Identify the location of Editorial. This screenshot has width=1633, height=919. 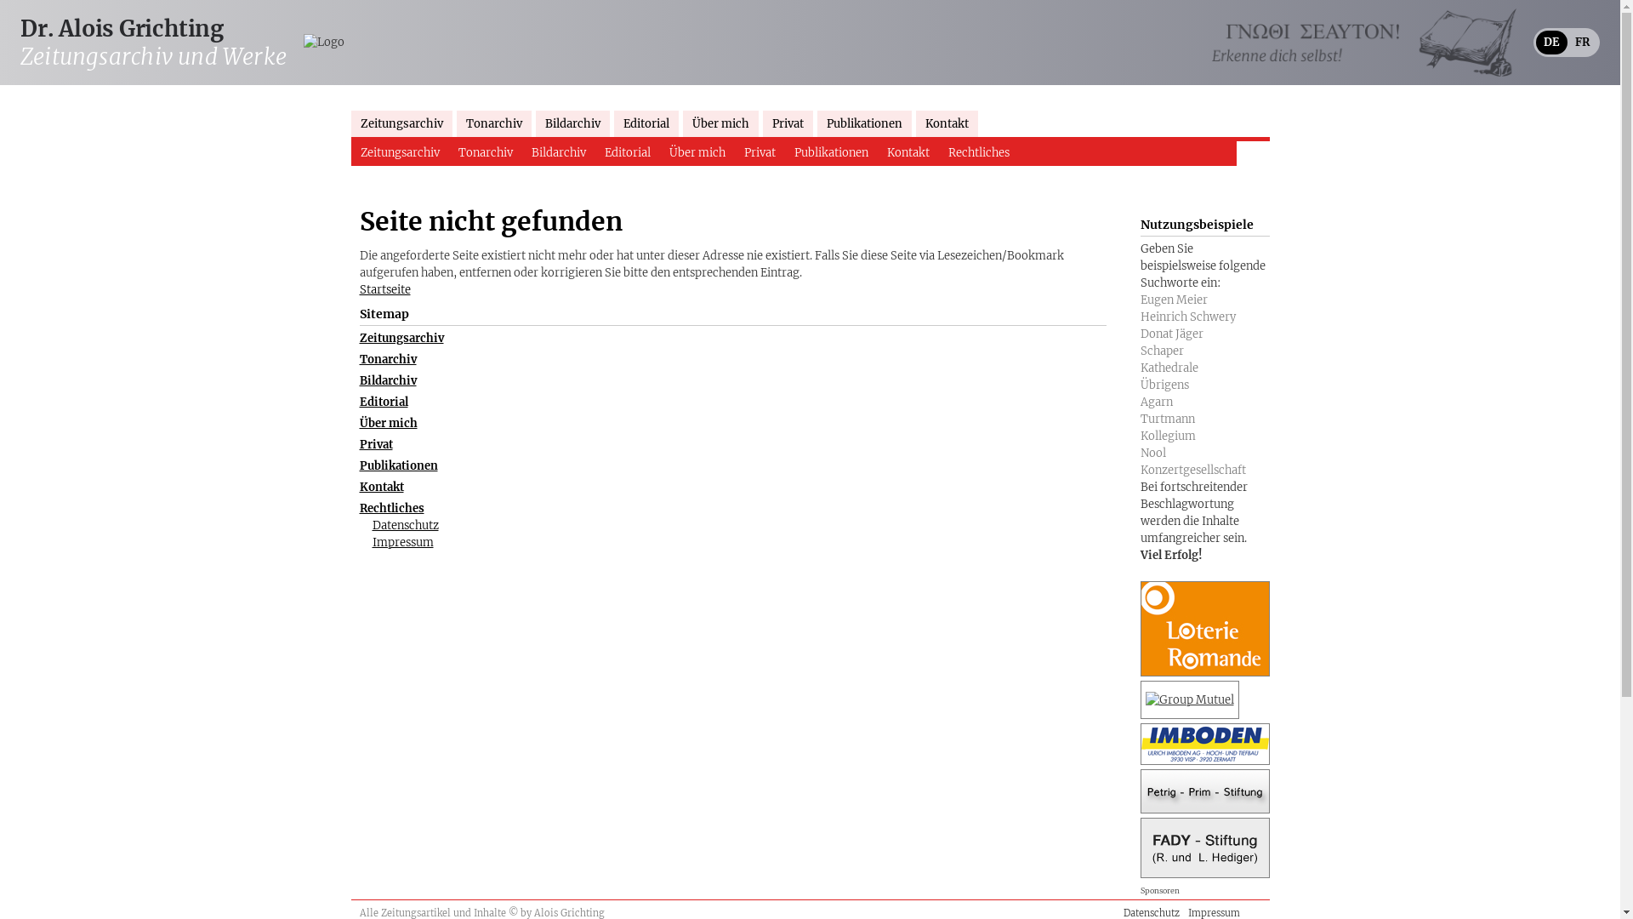
(646, 124).